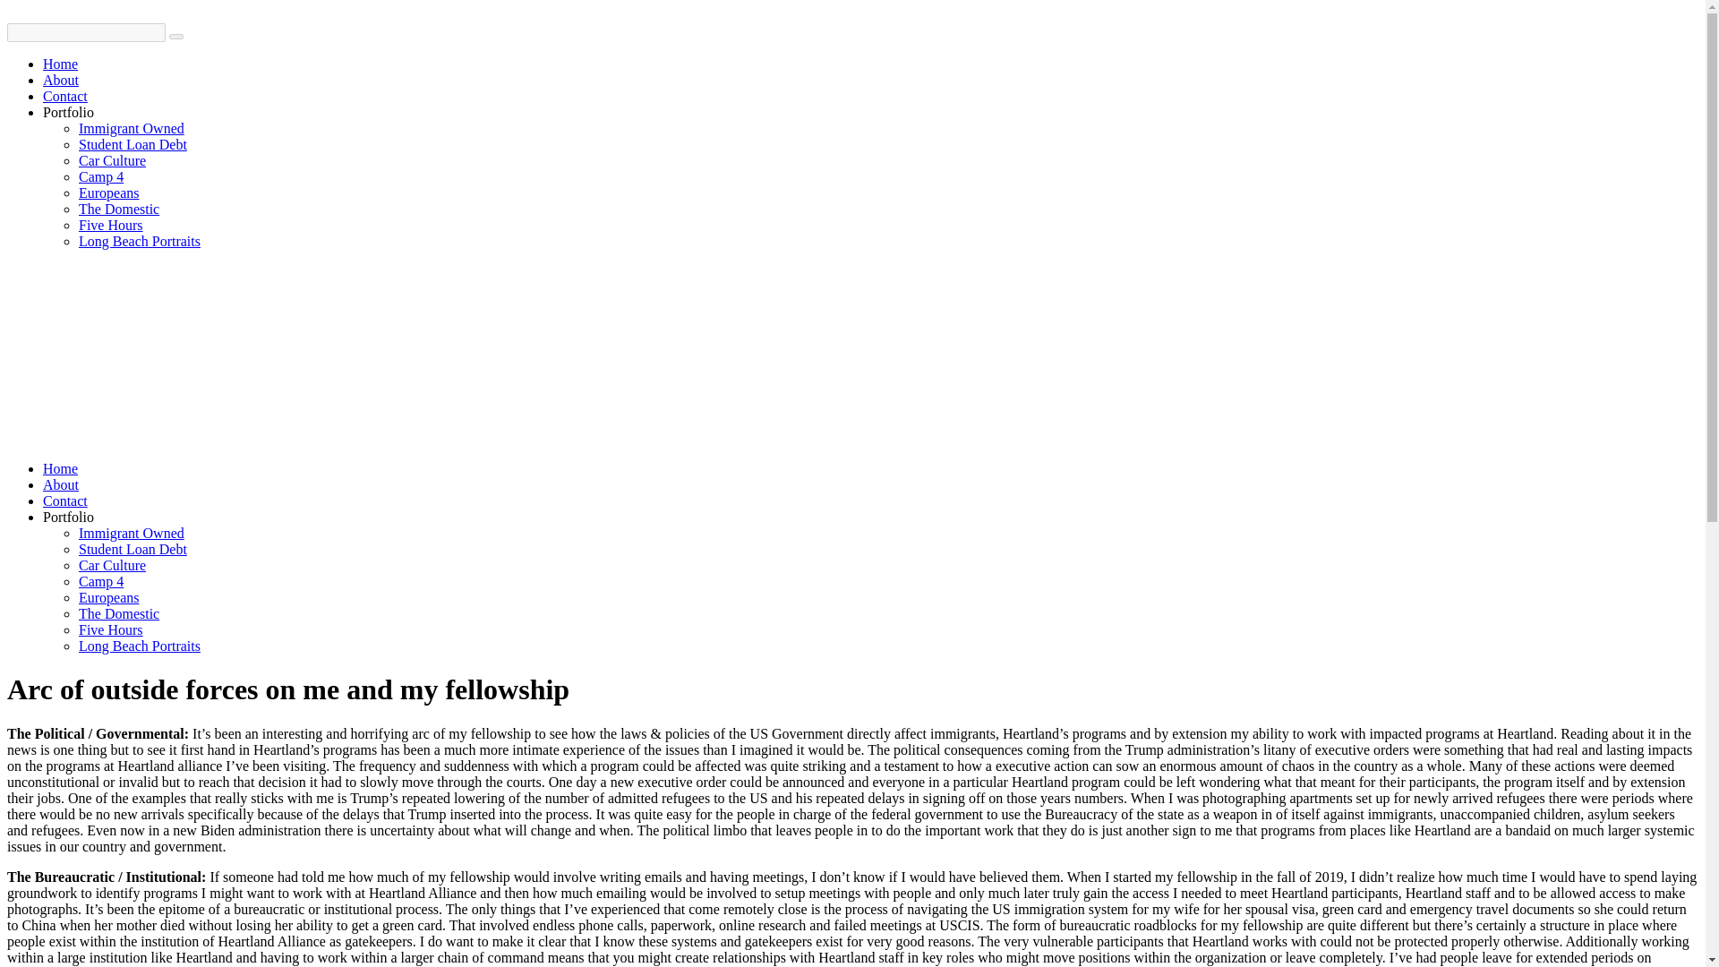 Image resolution: width=1719 pixels, height=967 pixels. Describe the element at coordinates (68, 111) in the screenshot. I see `Portfolio` at that location.